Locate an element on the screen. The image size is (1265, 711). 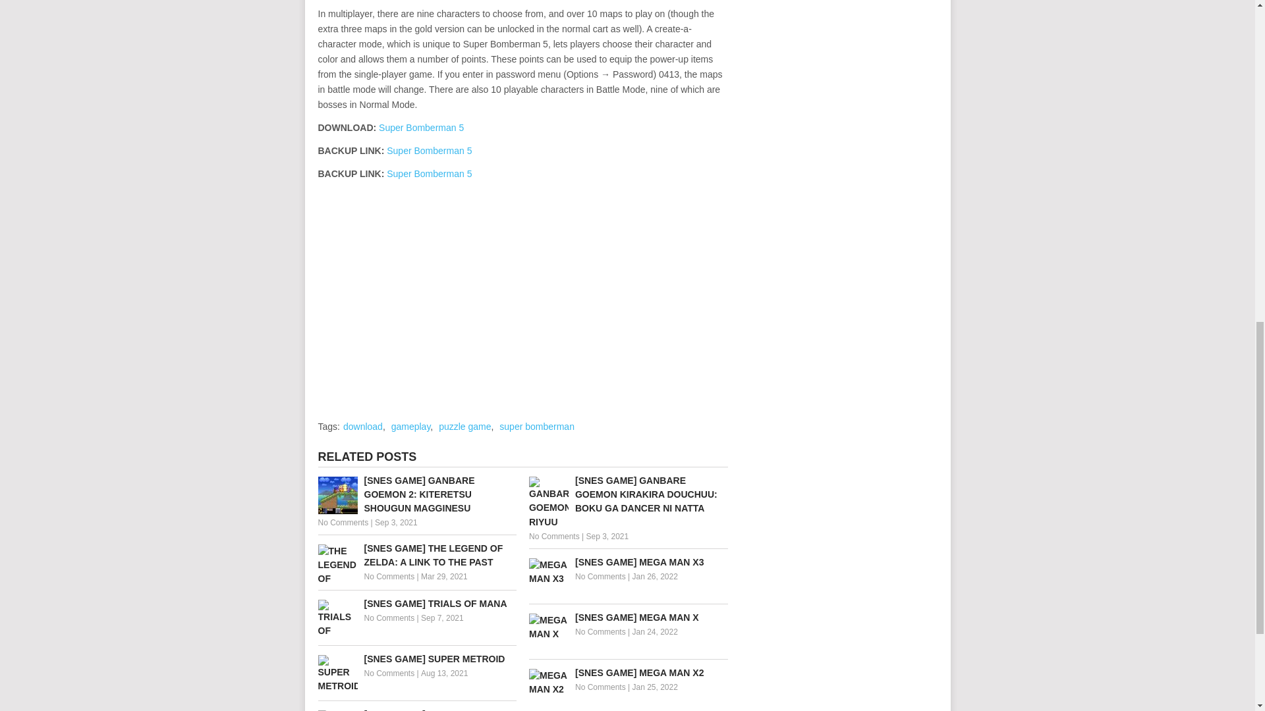
puzzle game is located at coordinates (464, 427).